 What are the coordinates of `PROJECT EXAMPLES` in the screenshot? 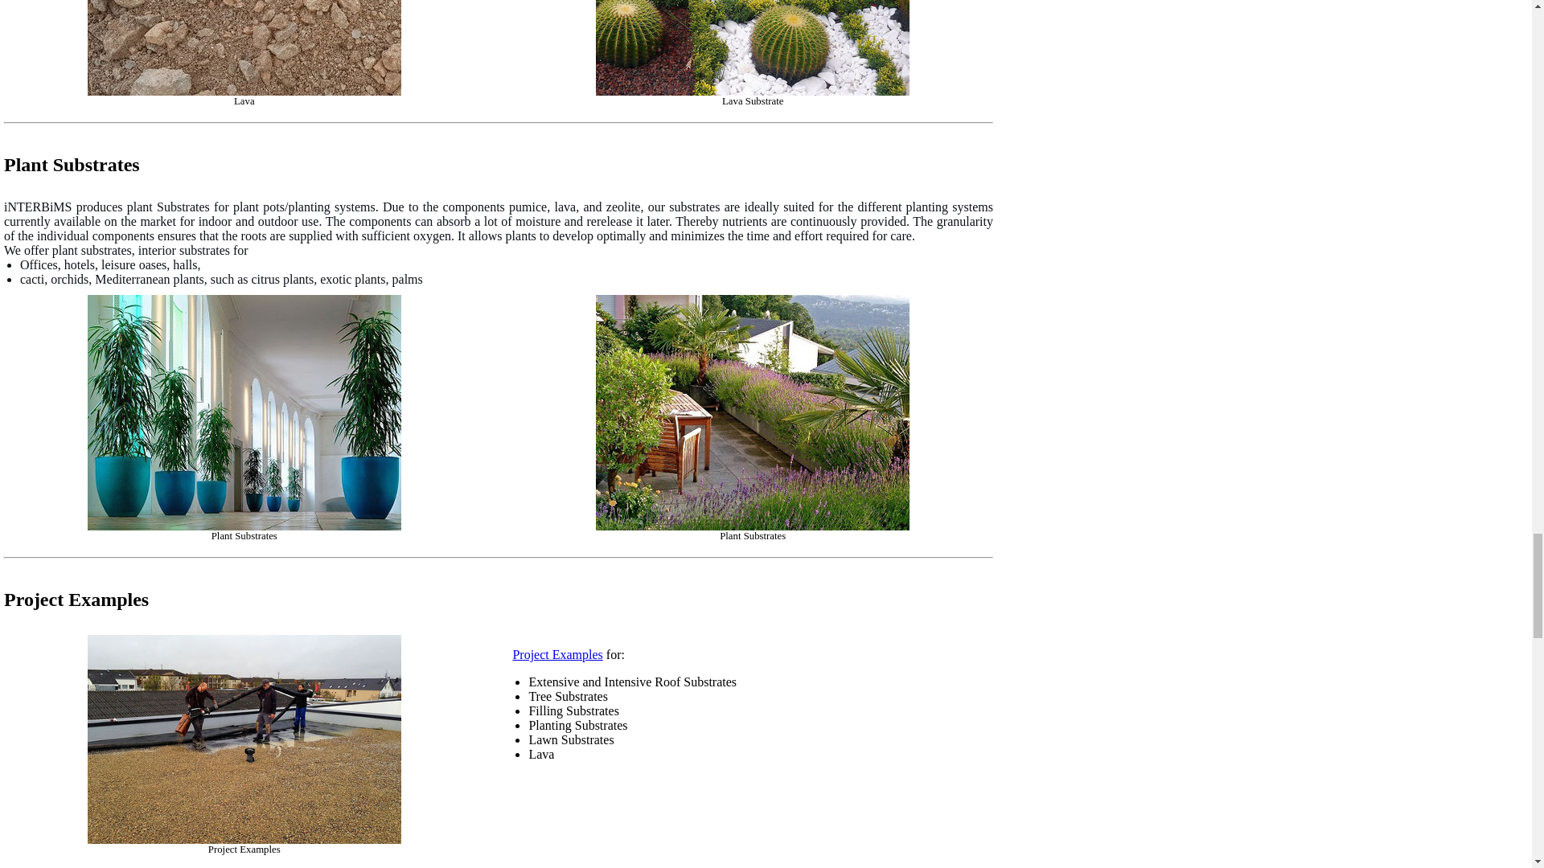 It's located at (556, 654).